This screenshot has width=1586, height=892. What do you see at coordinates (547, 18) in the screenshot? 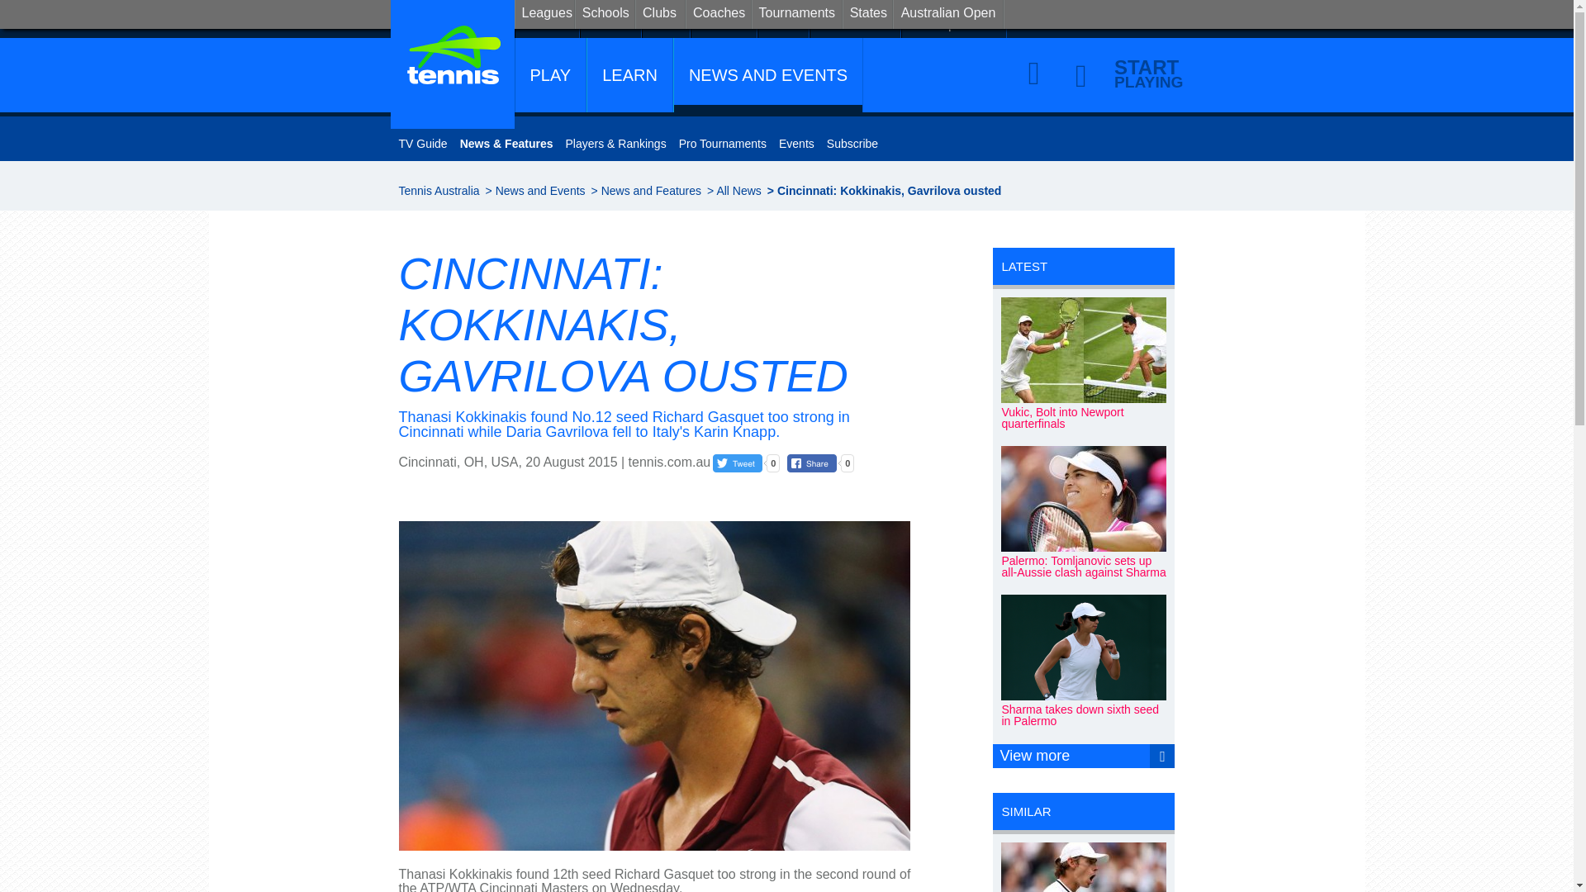
I see `Leagues` at bounding box center [547, 18].